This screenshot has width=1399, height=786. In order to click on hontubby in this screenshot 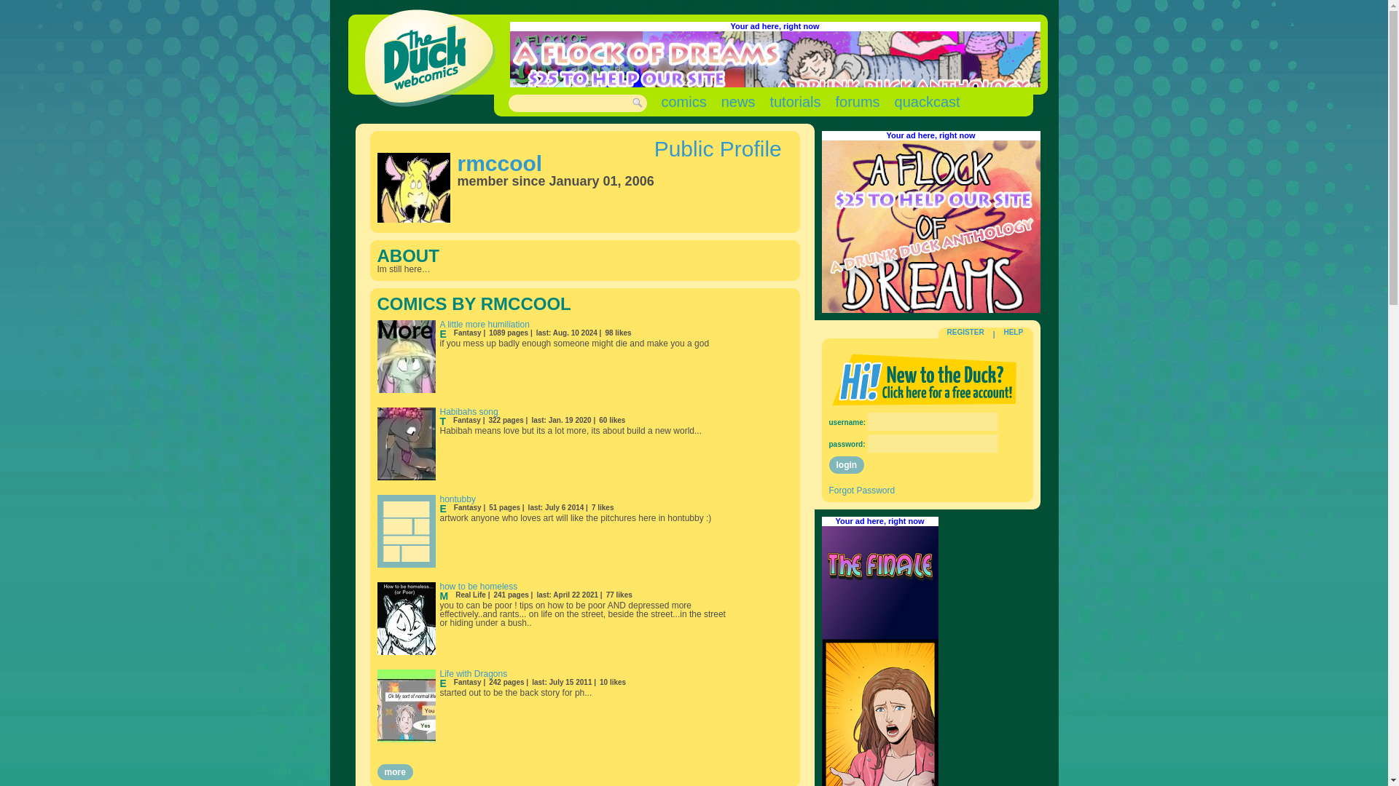, I will do `click(458, 499)`.